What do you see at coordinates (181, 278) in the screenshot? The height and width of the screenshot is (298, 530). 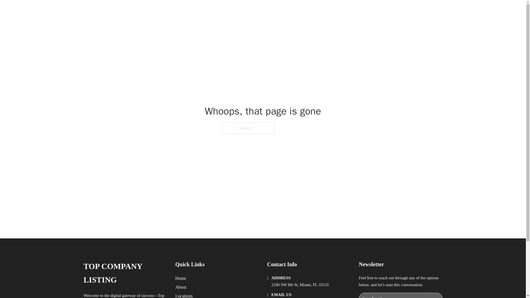 I see `Home` at bounding box center [181, 278].